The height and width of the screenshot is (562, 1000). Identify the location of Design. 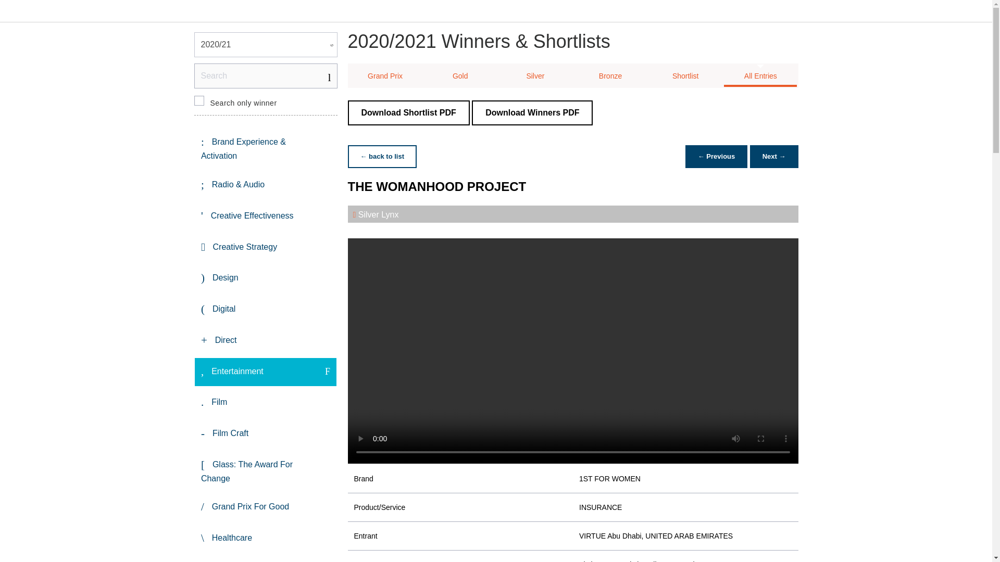
(266, 278).